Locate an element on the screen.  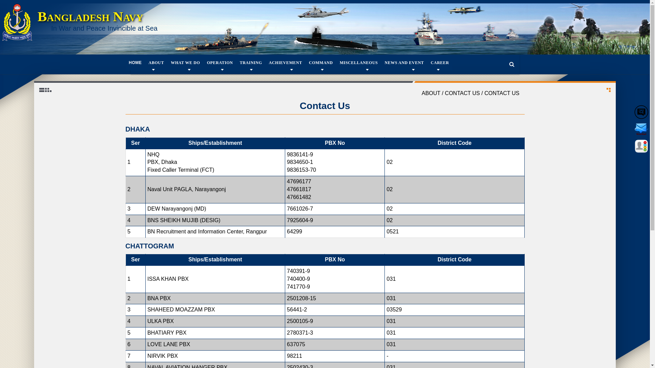
CAREER is located at coordinates (440, 63).